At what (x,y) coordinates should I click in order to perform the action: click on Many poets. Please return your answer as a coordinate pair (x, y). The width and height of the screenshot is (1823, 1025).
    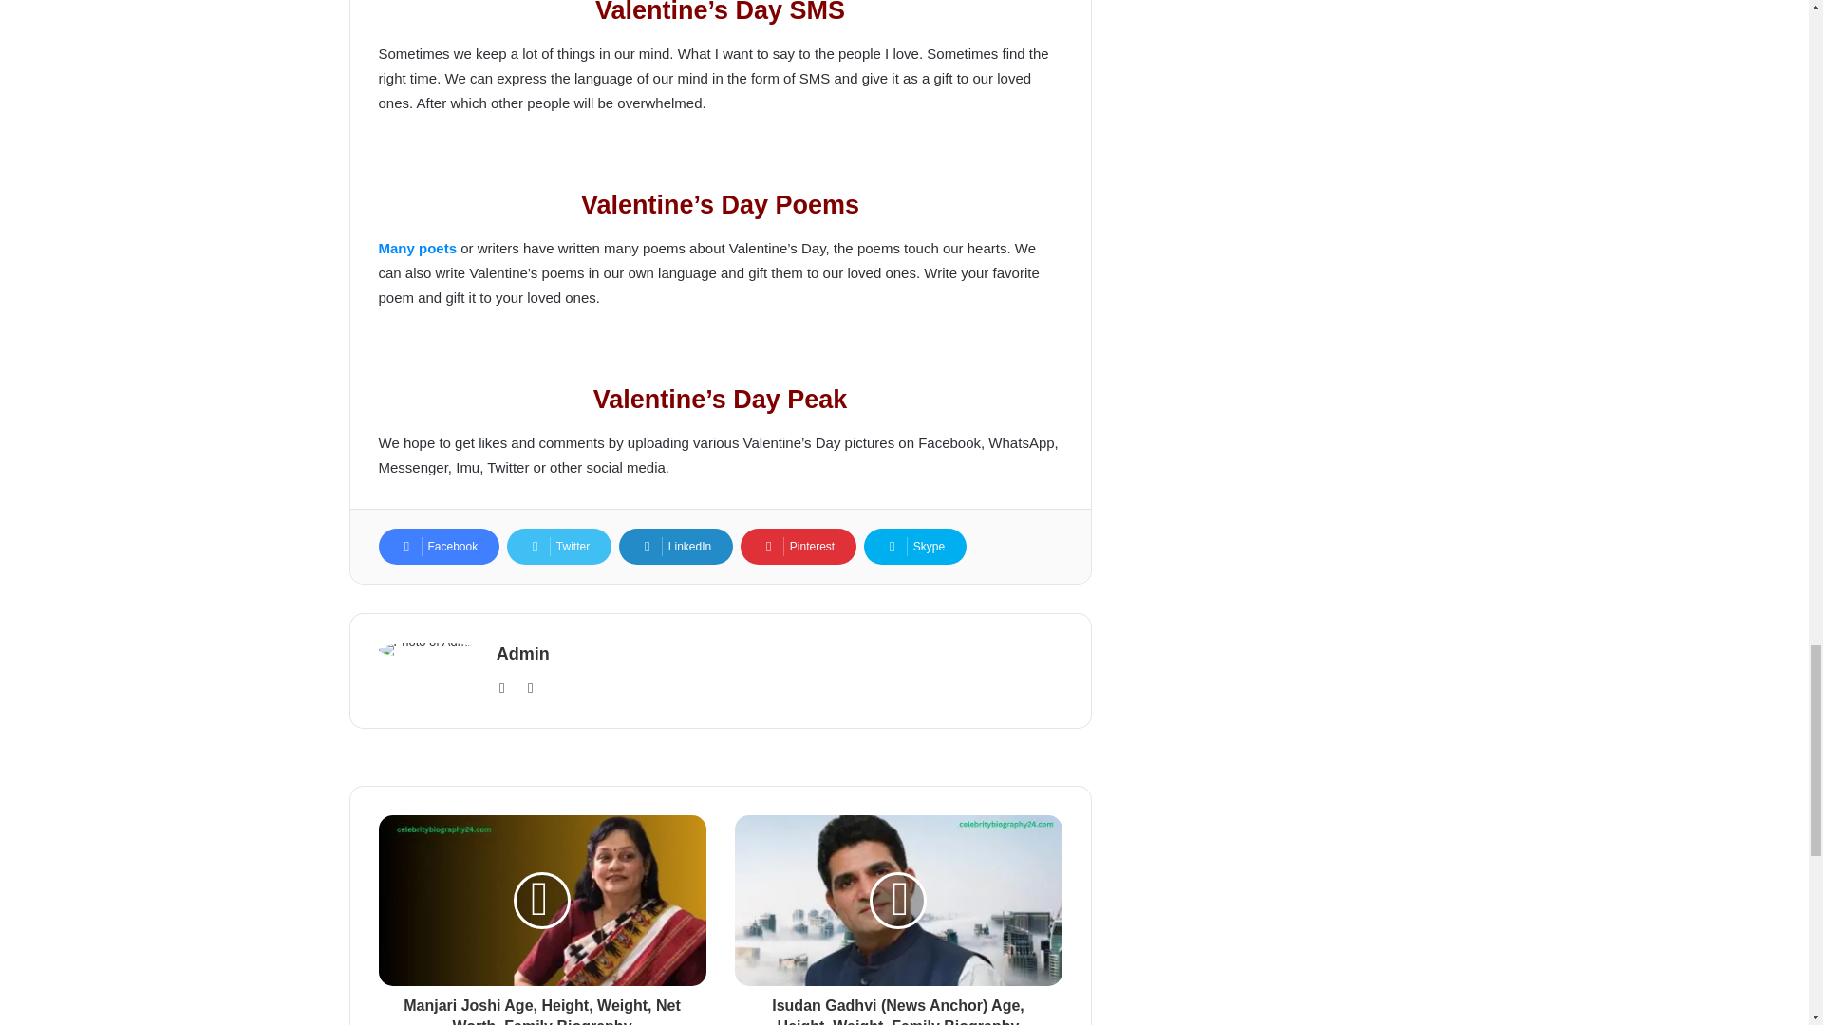
    Looking at the image, I should click on (417, 248).